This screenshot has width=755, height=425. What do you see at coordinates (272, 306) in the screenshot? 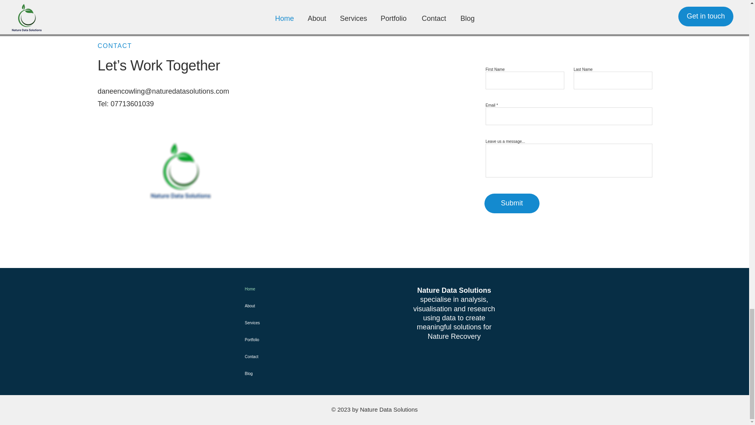
I see `About` at bounding box center [272, 306].